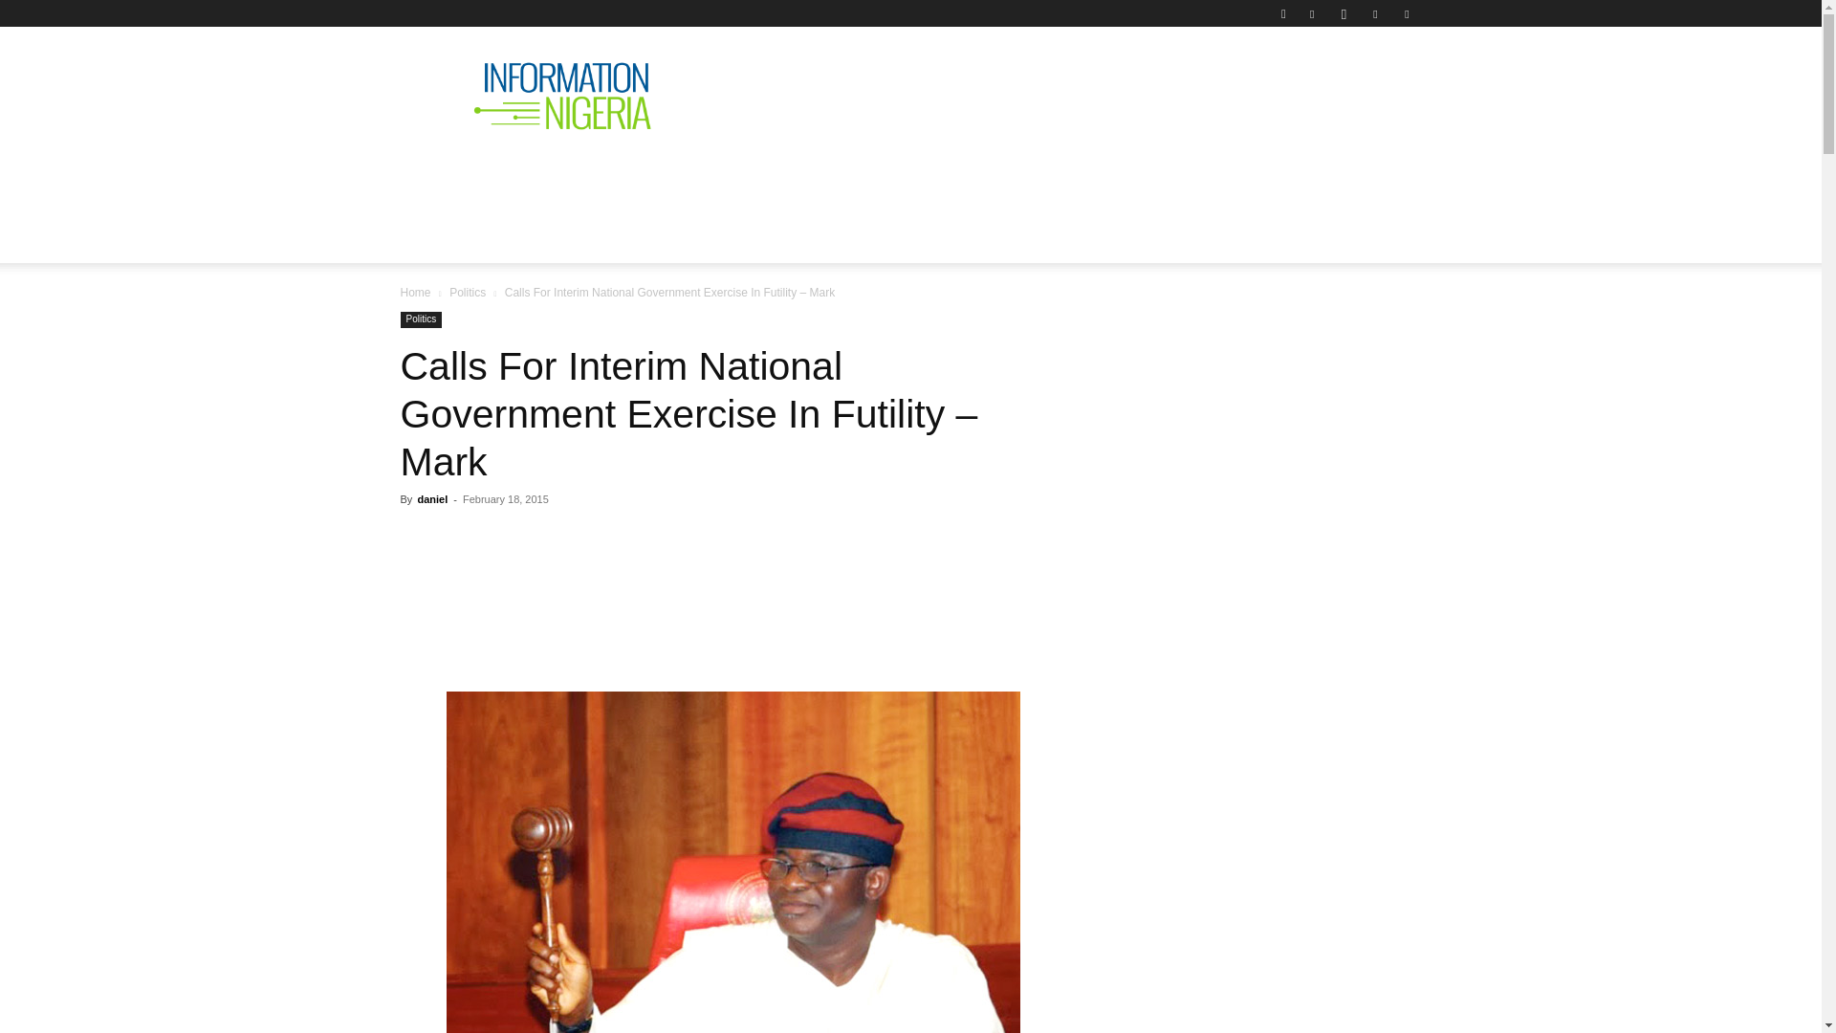 The height and width of the screenshot is (1033, 1836). I want to click on SPECIAL REPORTS, so click(833, 176).